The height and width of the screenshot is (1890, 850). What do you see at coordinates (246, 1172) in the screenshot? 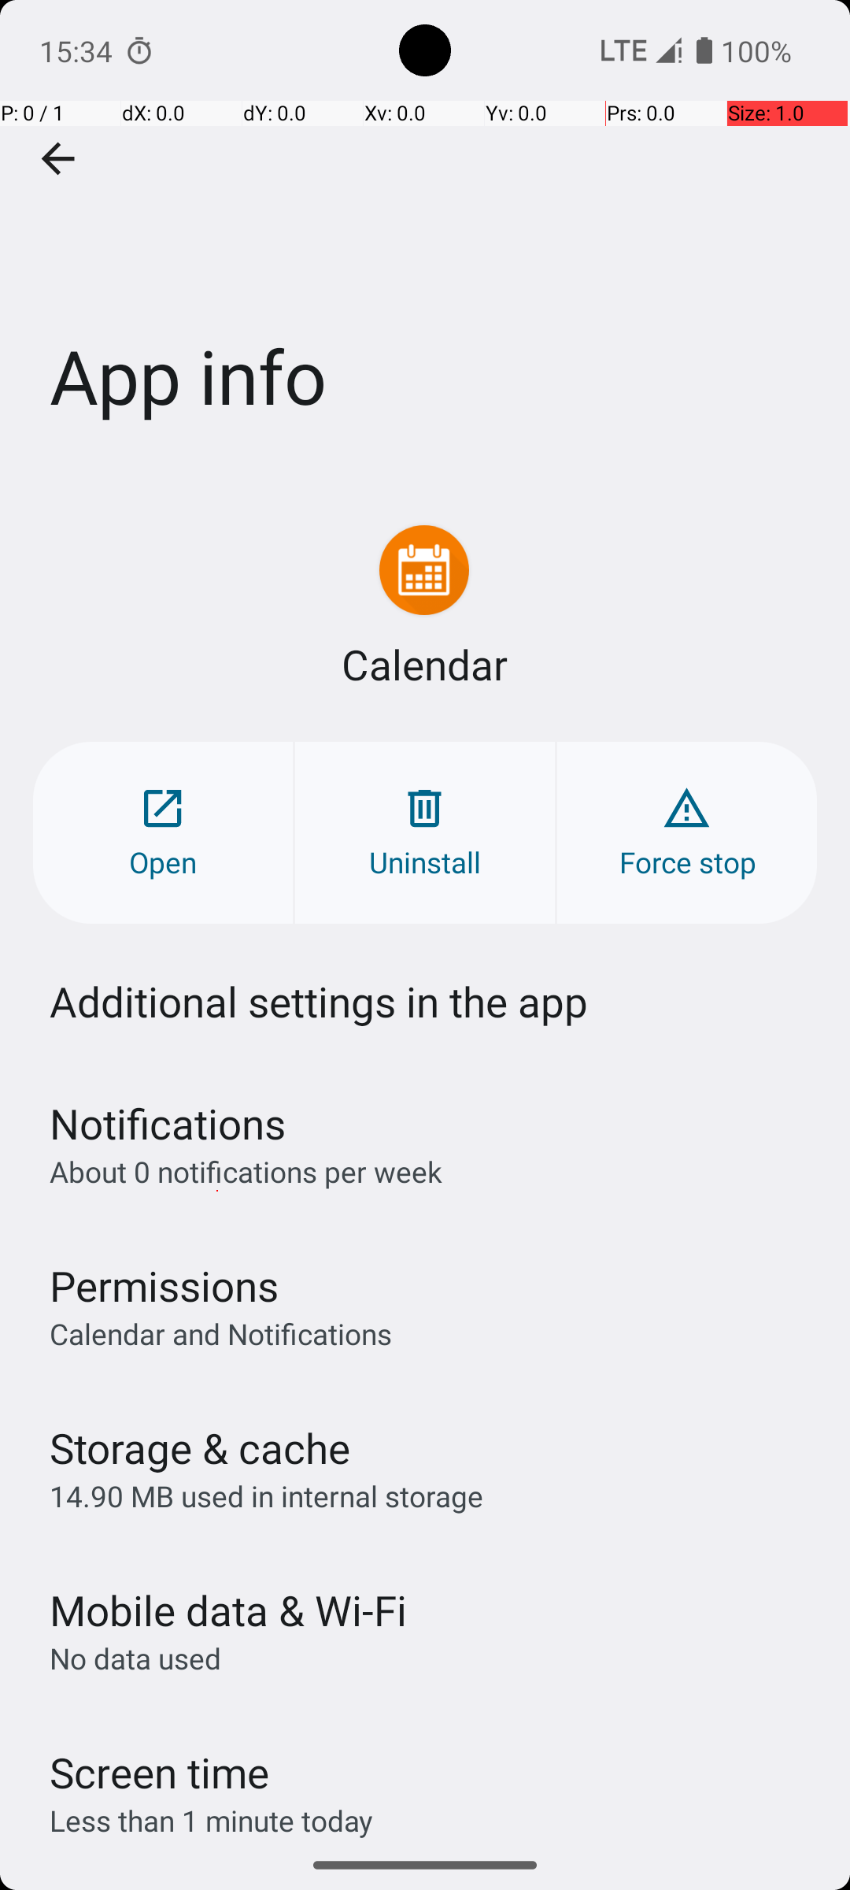
I see `About 0 notifications per week` at bounding box center [246, 1172].